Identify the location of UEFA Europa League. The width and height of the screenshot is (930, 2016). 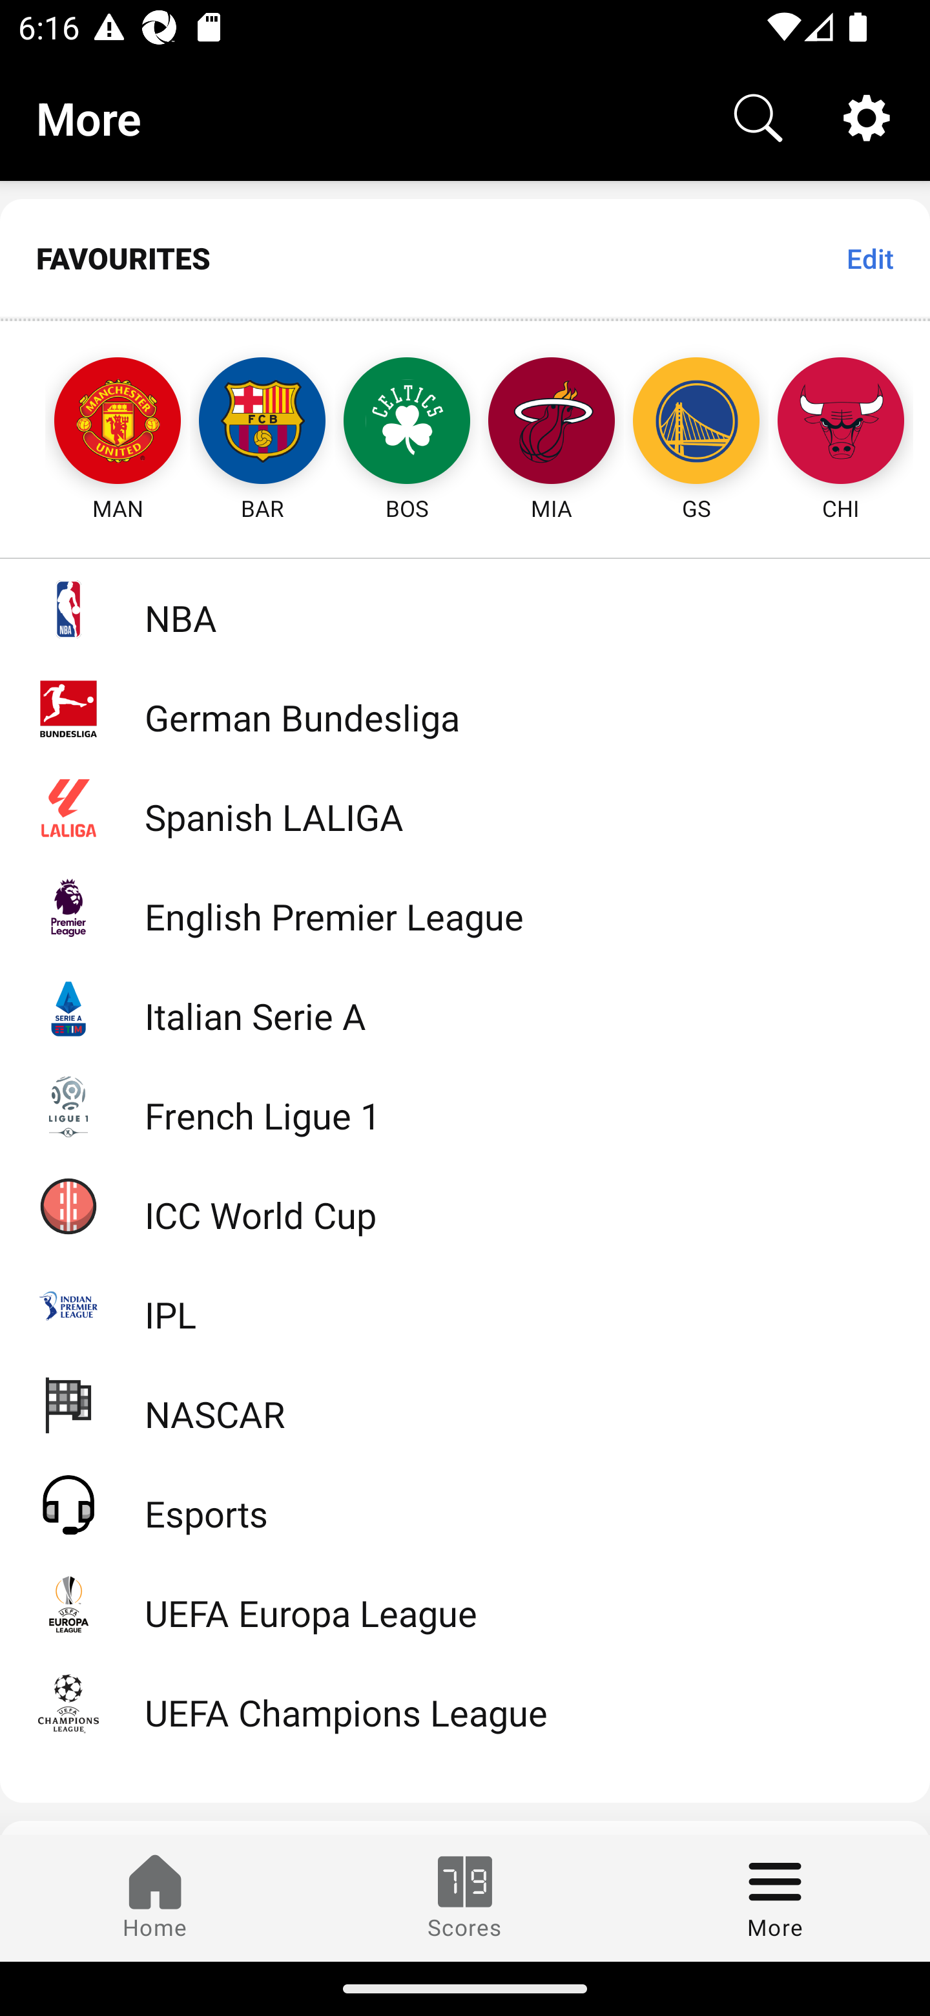
(465, 1604).